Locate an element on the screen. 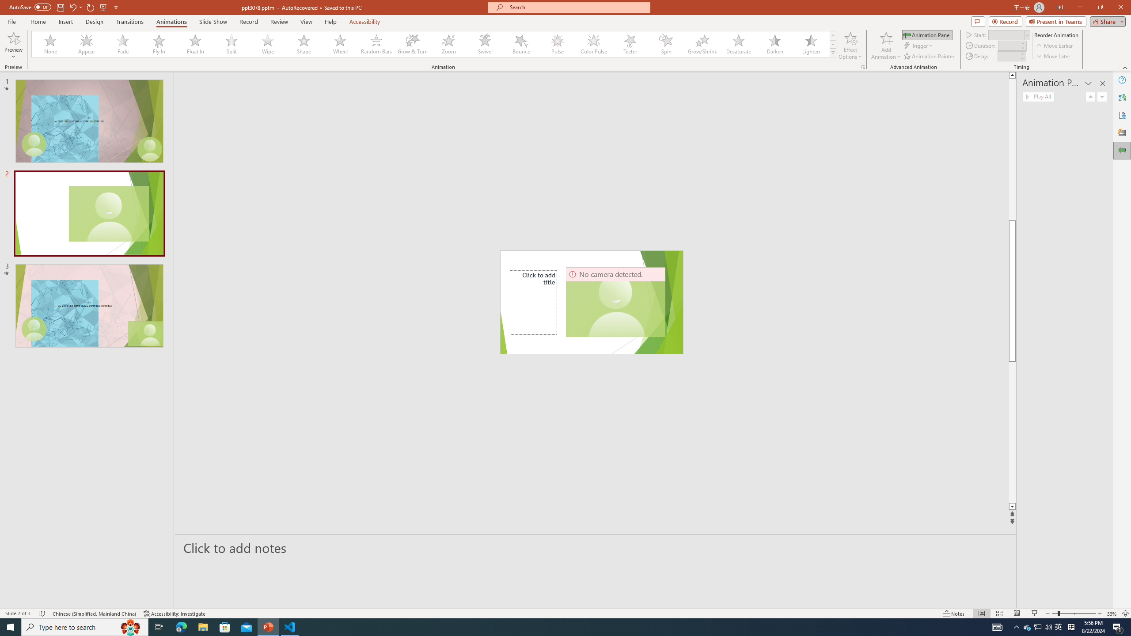  Split is located at coordinates (232, 44).